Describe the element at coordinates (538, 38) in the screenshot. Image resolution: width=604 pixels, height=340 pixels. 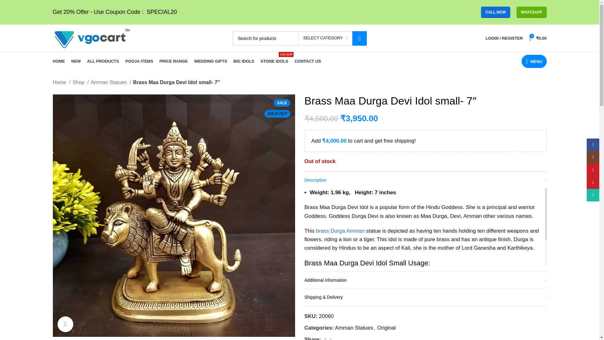
I see `Shopping cart` at that location.